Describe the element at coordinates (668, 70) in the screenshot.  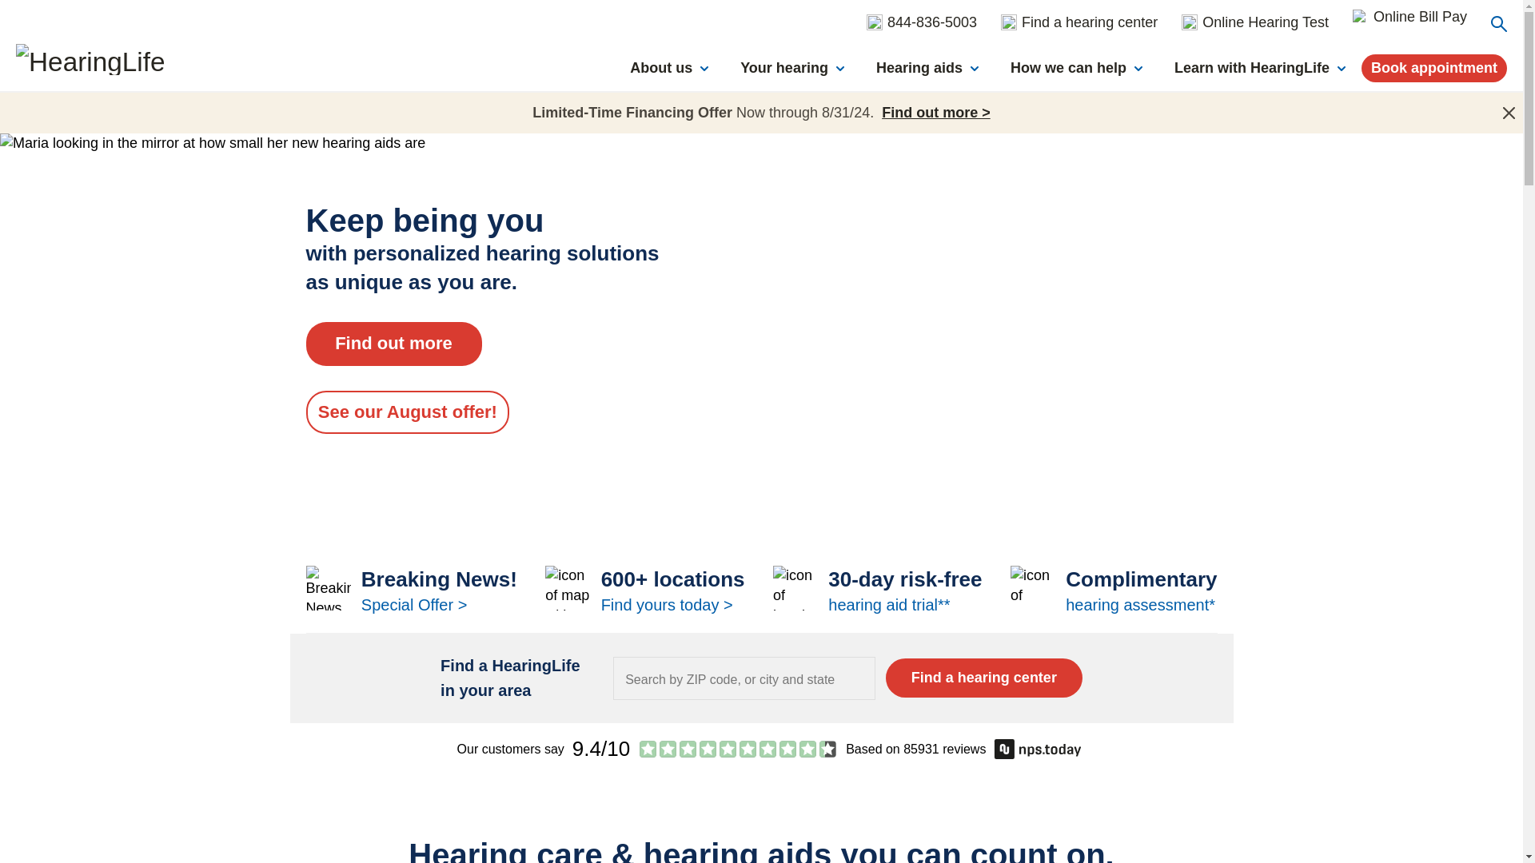
I see `About us` at that location.